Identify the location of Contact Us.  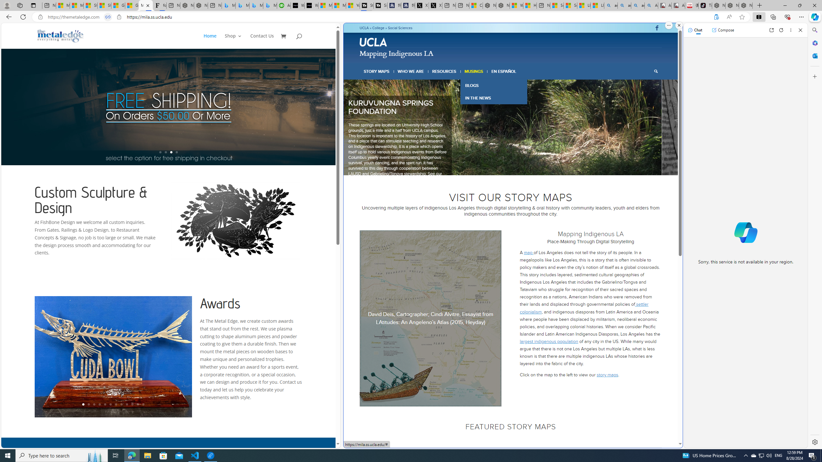
(262, 41).